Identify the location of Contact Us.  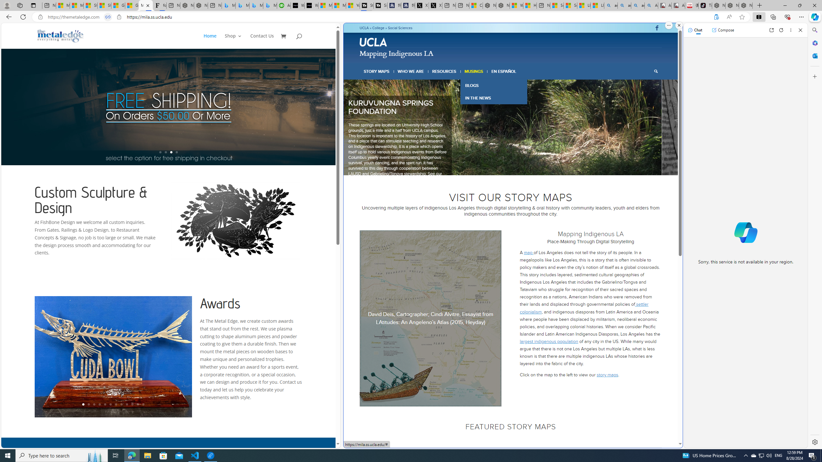
(262, 41).